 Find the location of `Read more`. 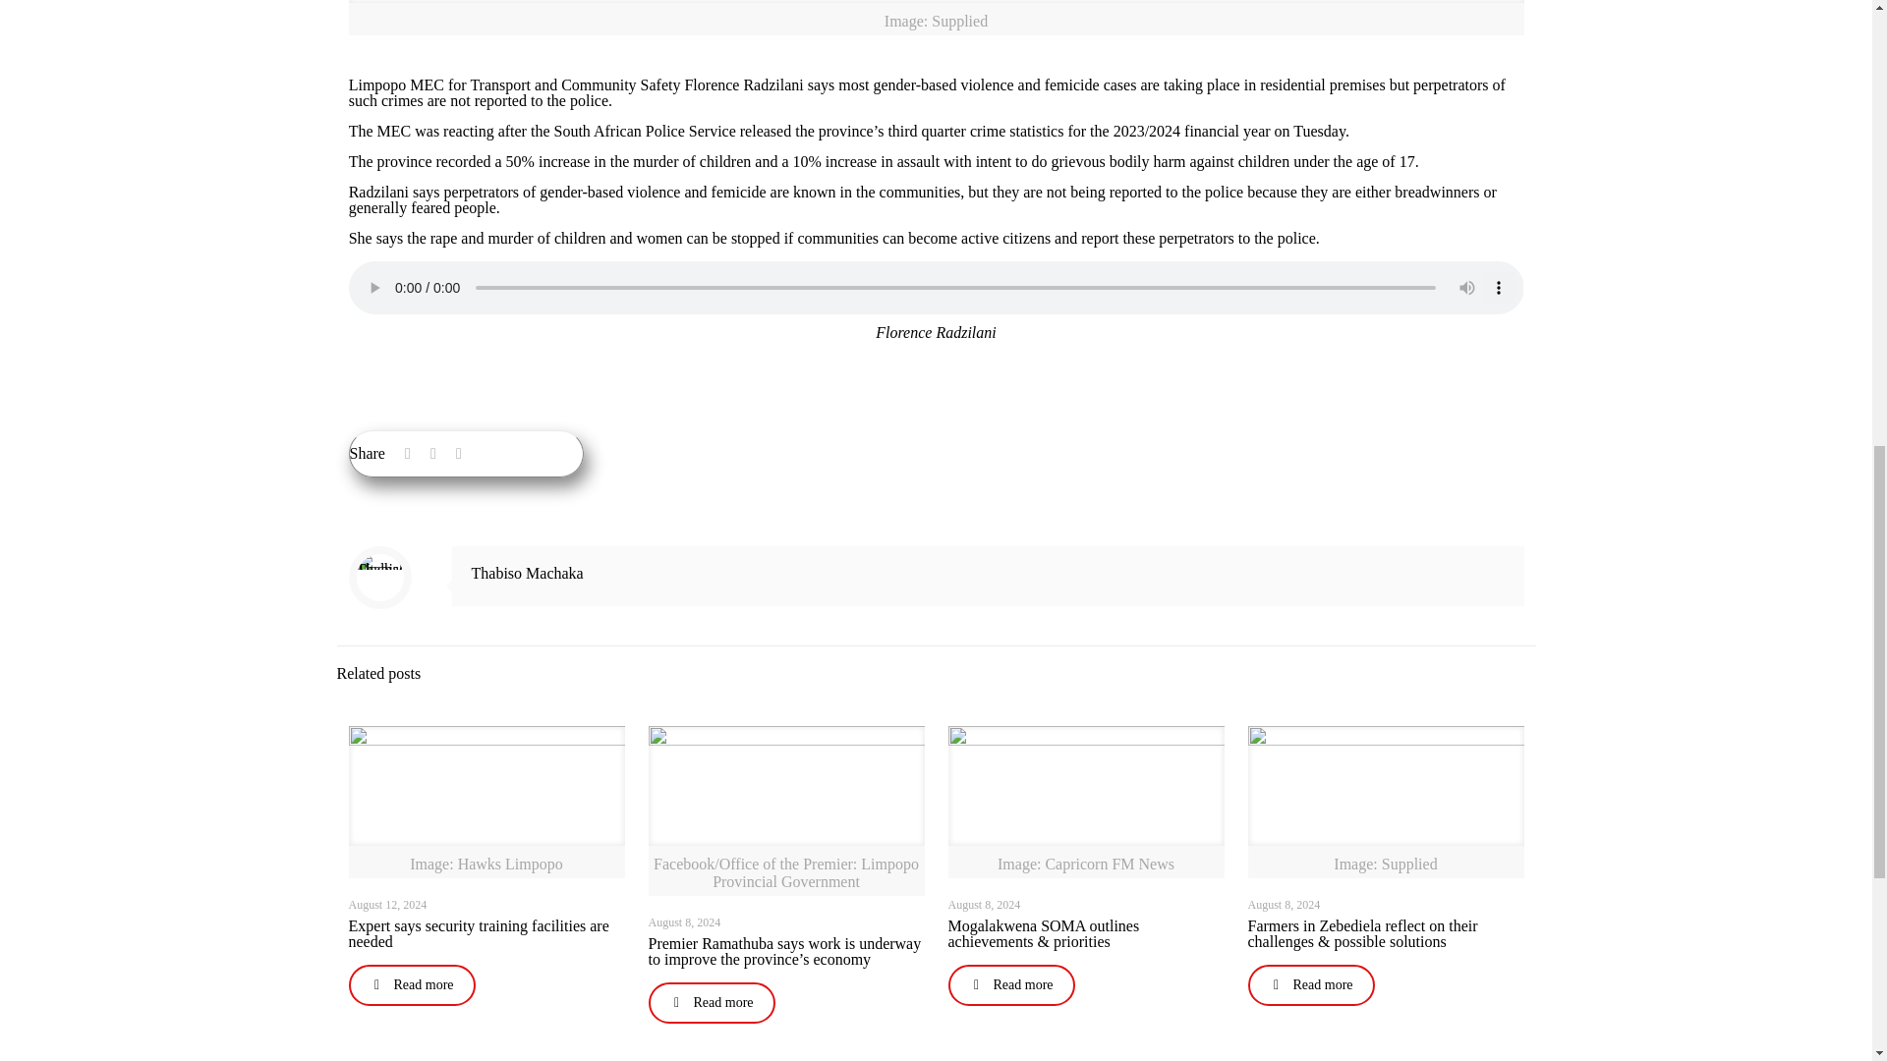

Read more is located at coordinates (411, 984).